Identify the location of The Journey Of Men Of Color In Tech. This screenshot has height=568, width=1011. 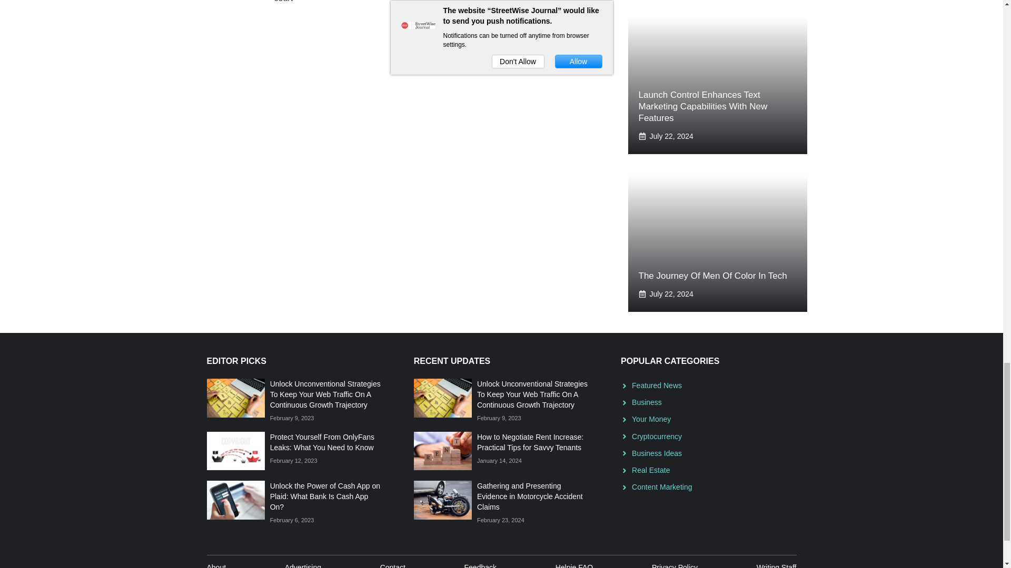
(712, 276).